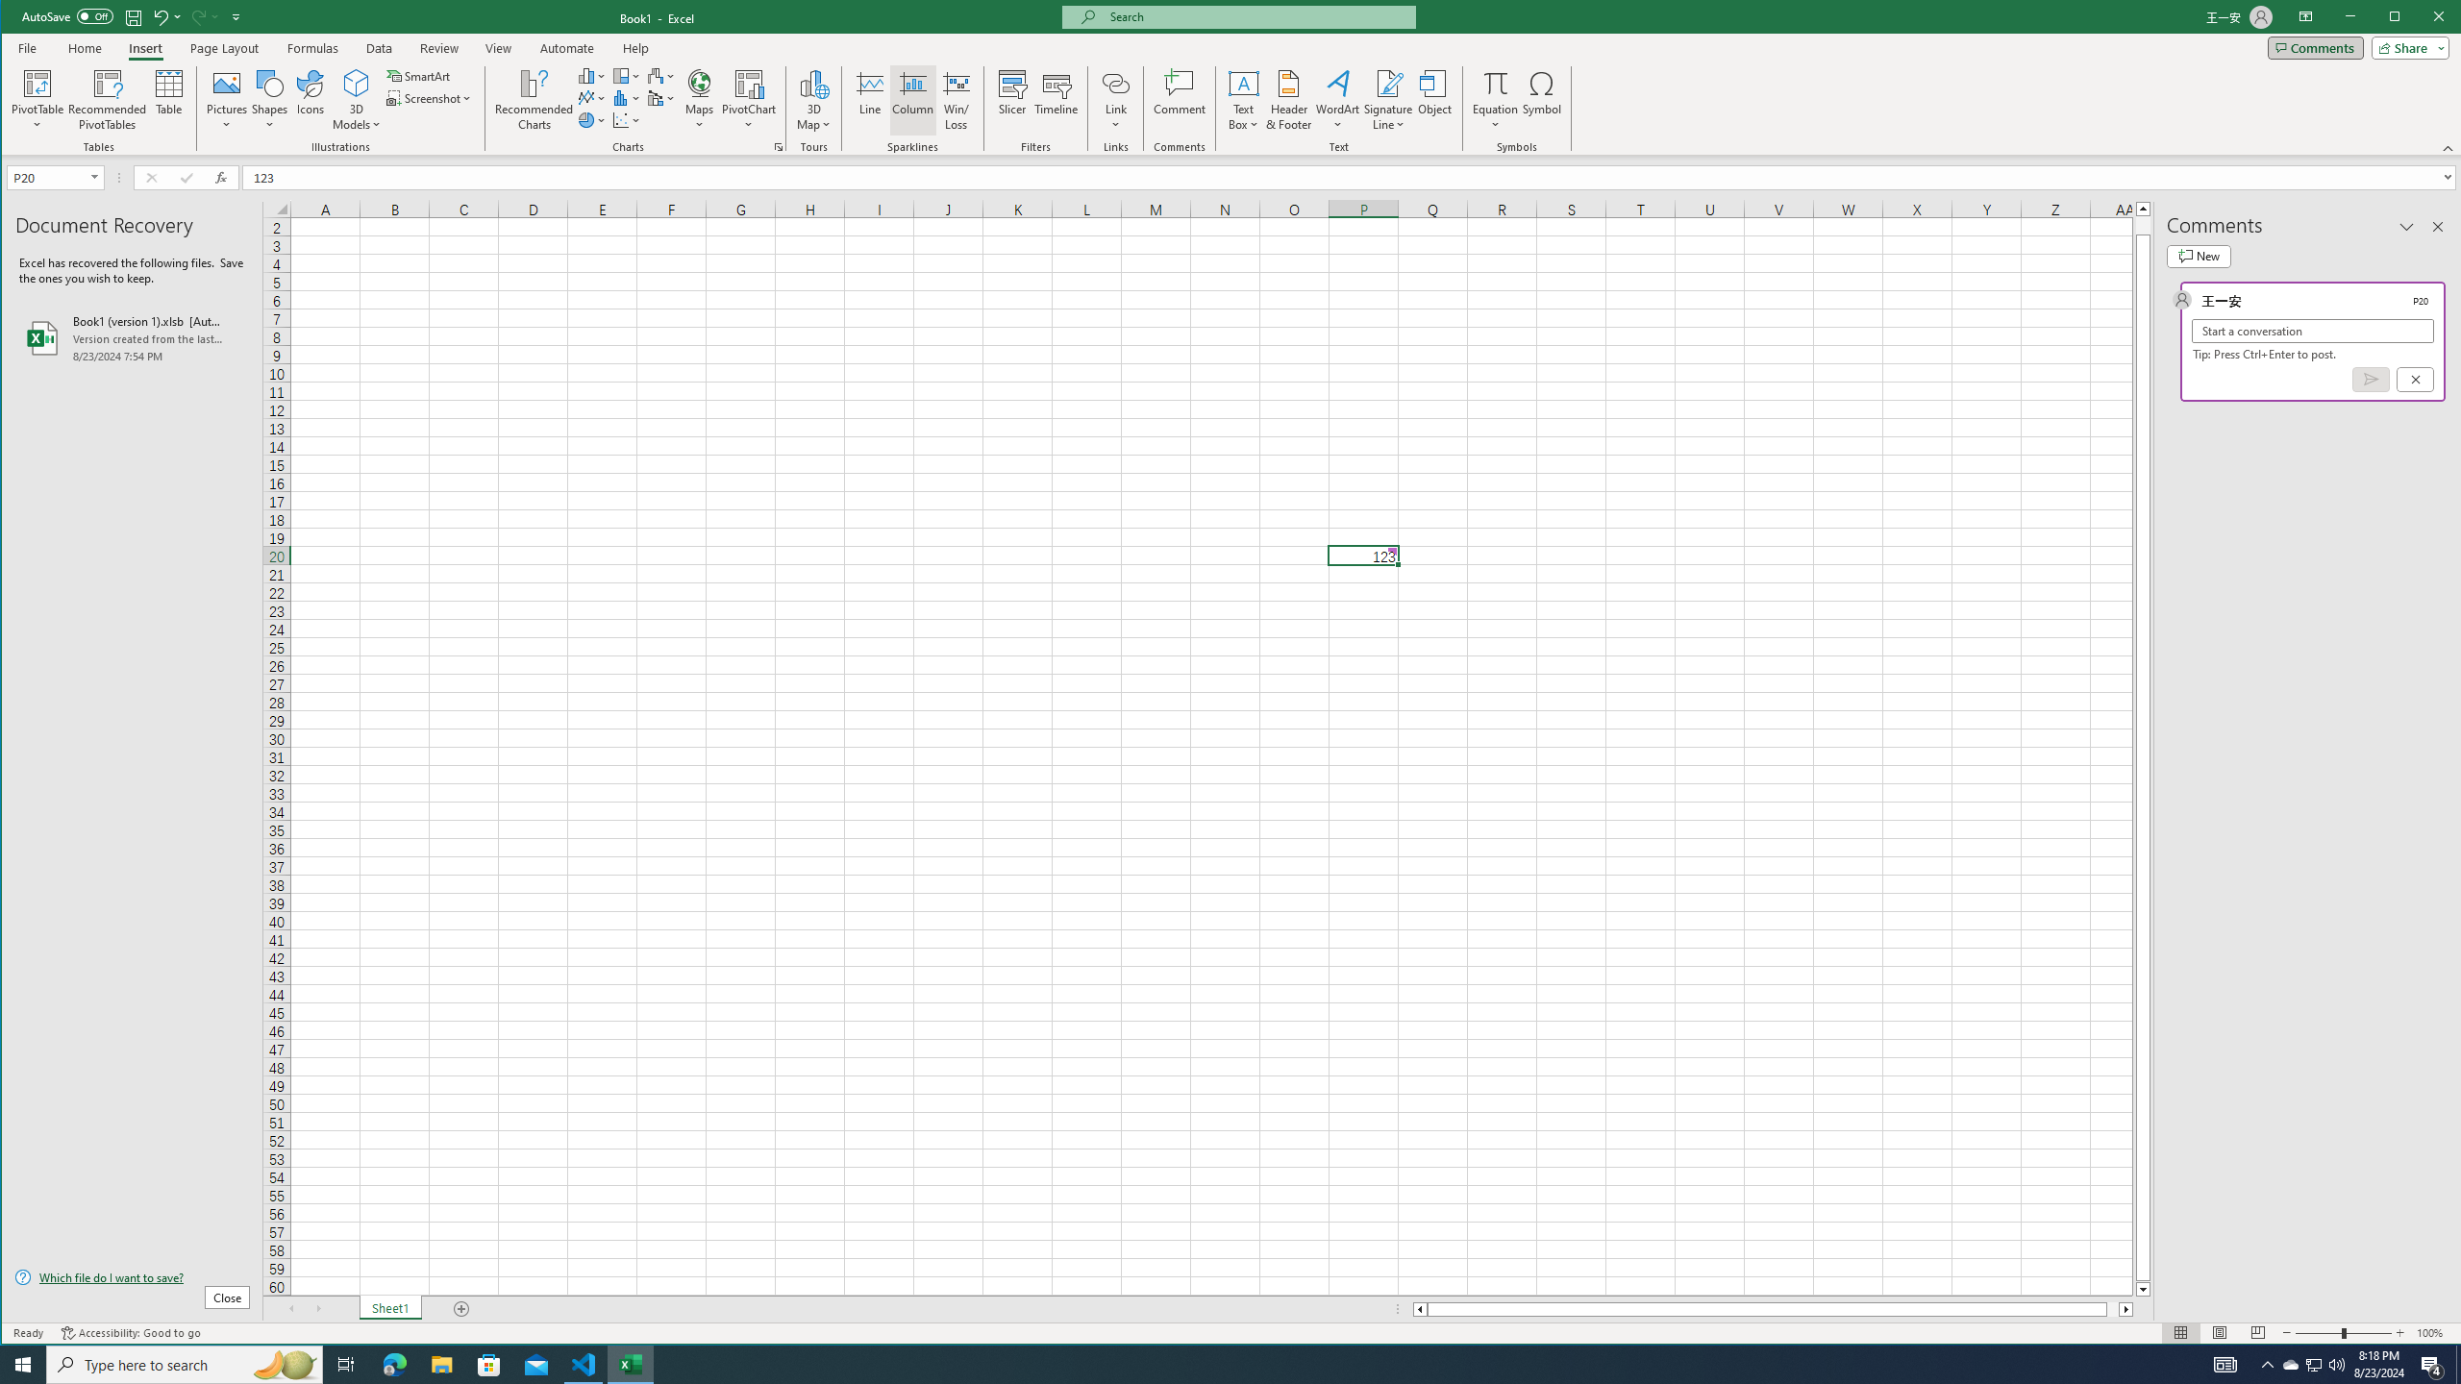  I want to click on Start, so click(23, 1365).